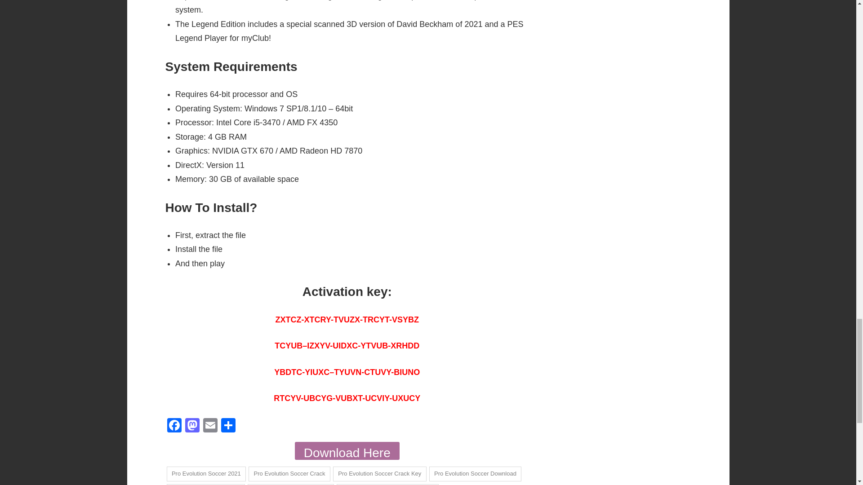 The image size is (863, 485). What do you see at coordinates (476, 474) in the screenshot?
I see `Pro Evolution Soccer Download` at bounding box center [476, 474].